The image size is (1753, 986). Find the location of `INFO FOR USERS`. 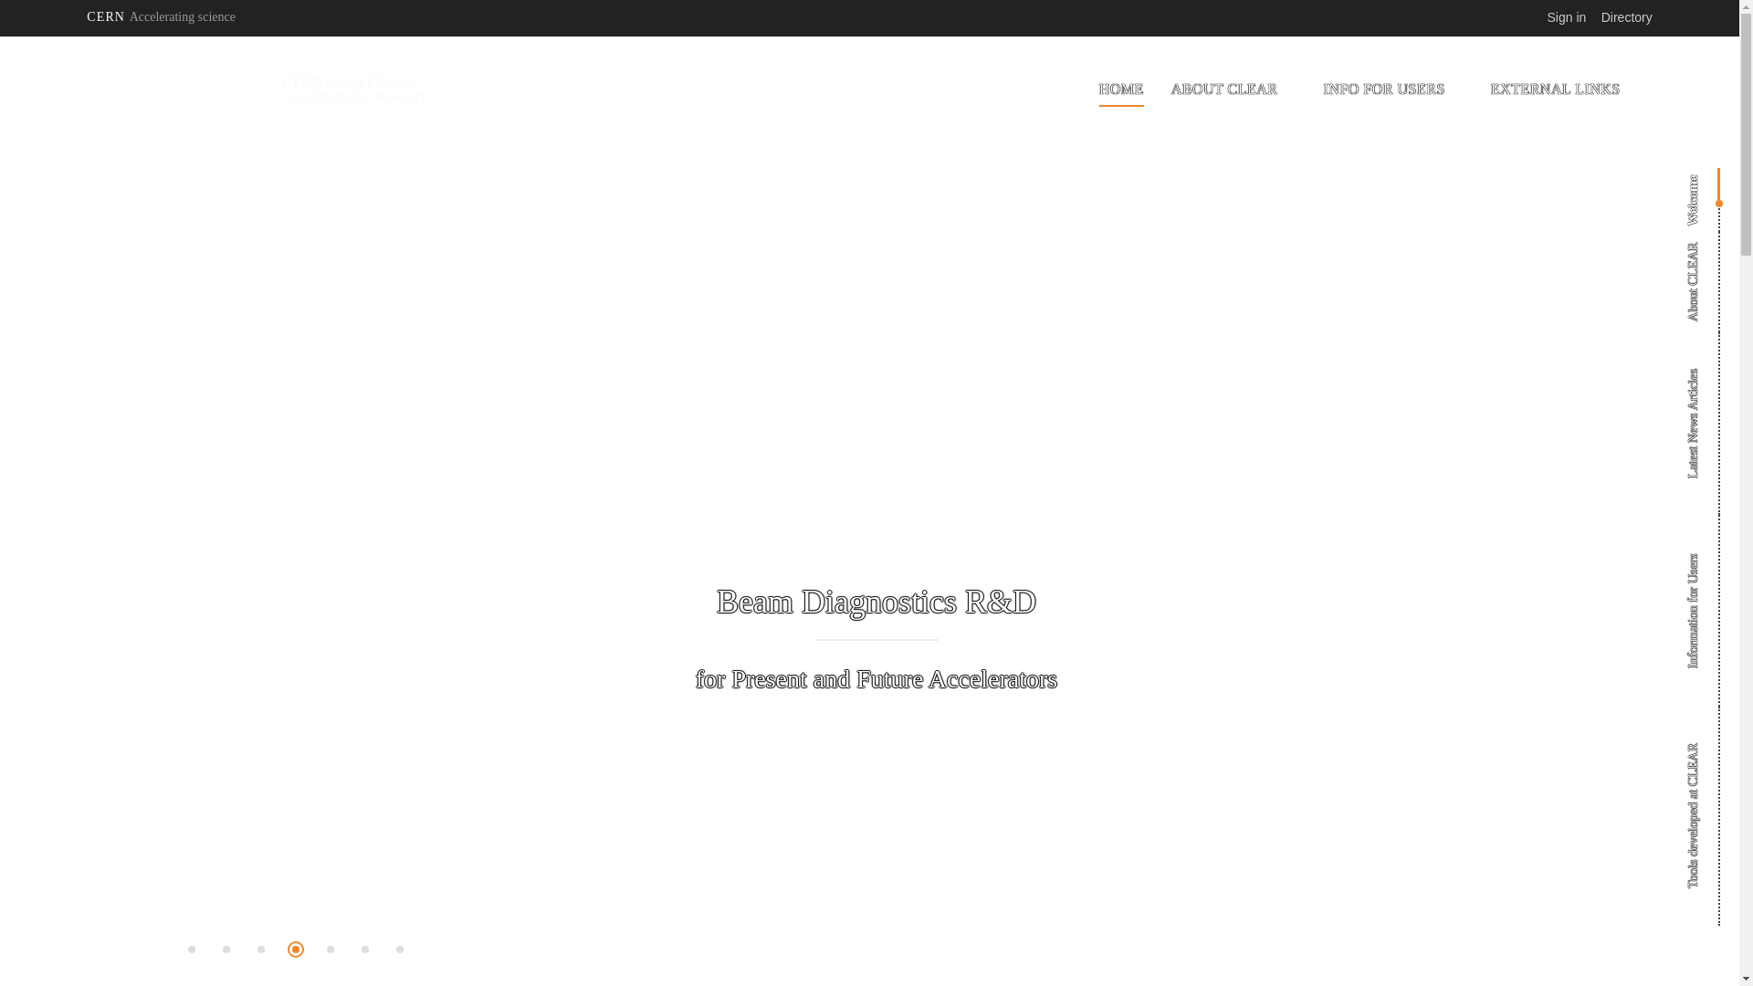

INFO FOR USERS is located at coordinates (1384, 89).